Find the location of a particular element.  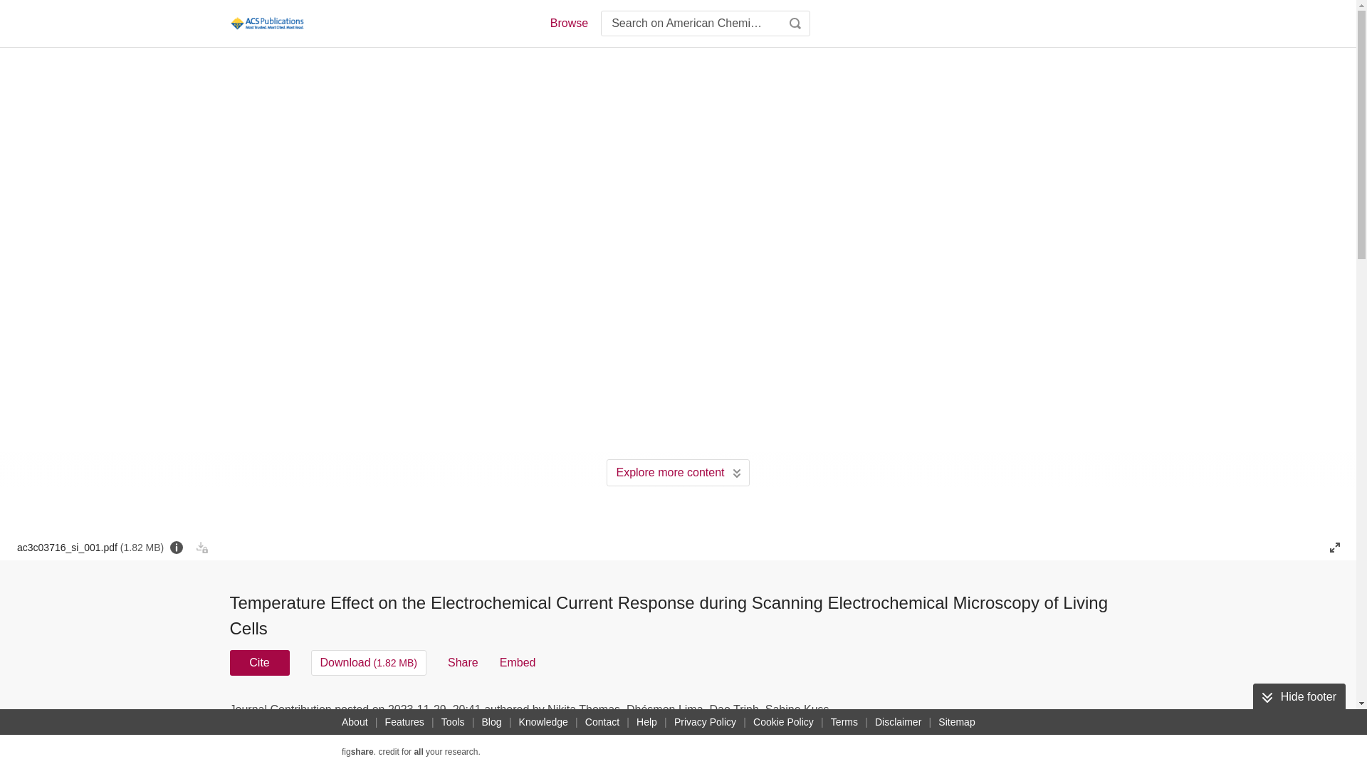

Share is located at coordinates (463, 662).